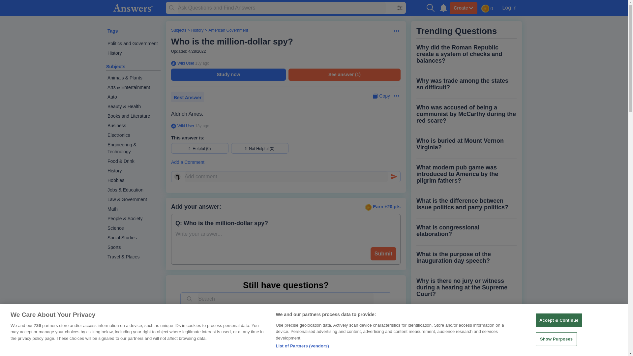 The height and width of the screenshot is (356, 633). Describe the element at coordinates (116, 67) in the screenshot. I see `Subjects` at that location.